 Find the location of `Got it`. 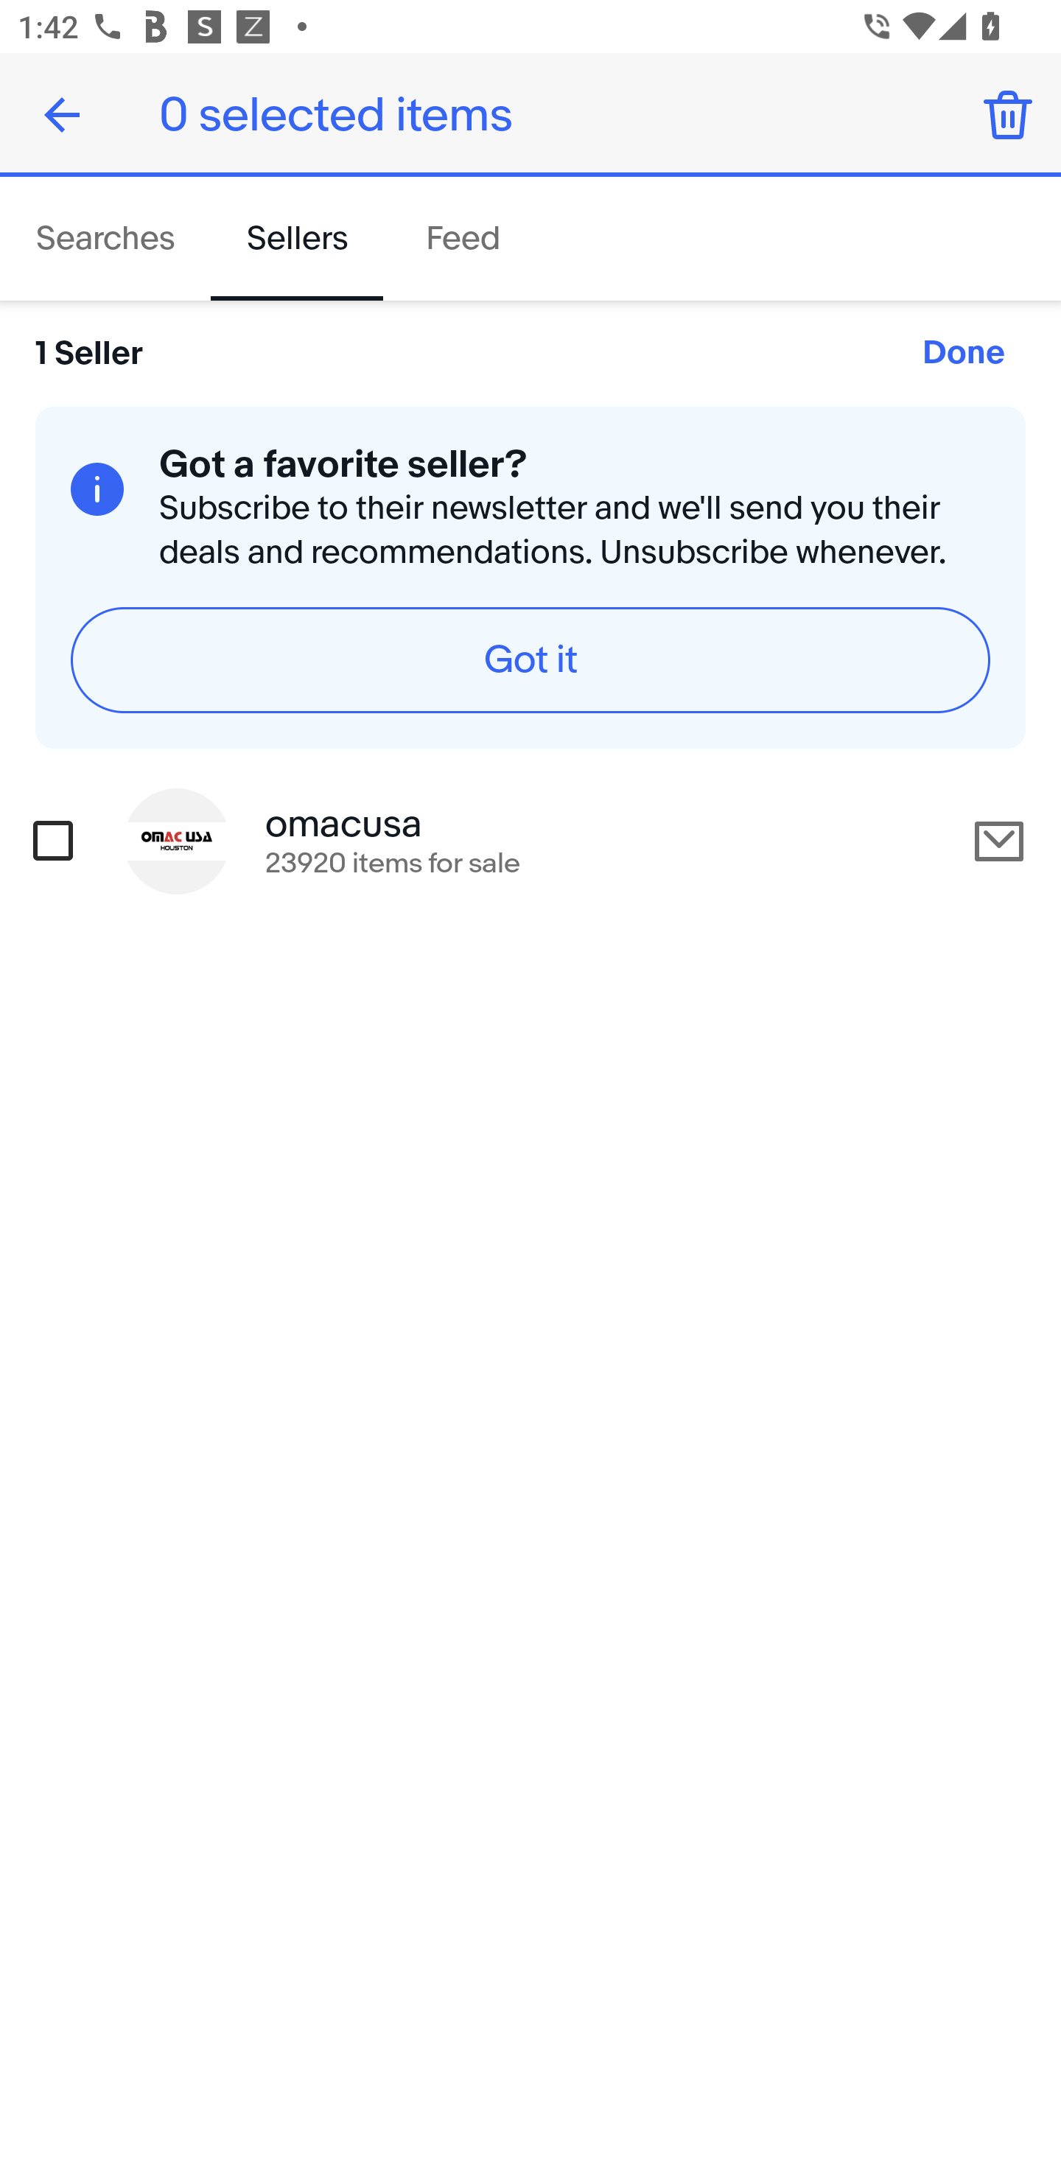

Got it is located at coordinates (530, 659).